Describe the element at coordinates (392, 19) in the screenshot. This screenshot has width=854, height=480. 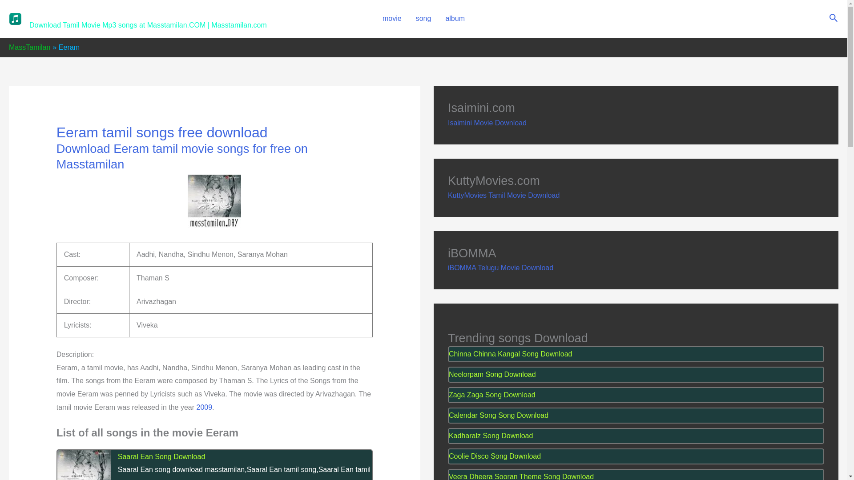
I see `movie` at that location.